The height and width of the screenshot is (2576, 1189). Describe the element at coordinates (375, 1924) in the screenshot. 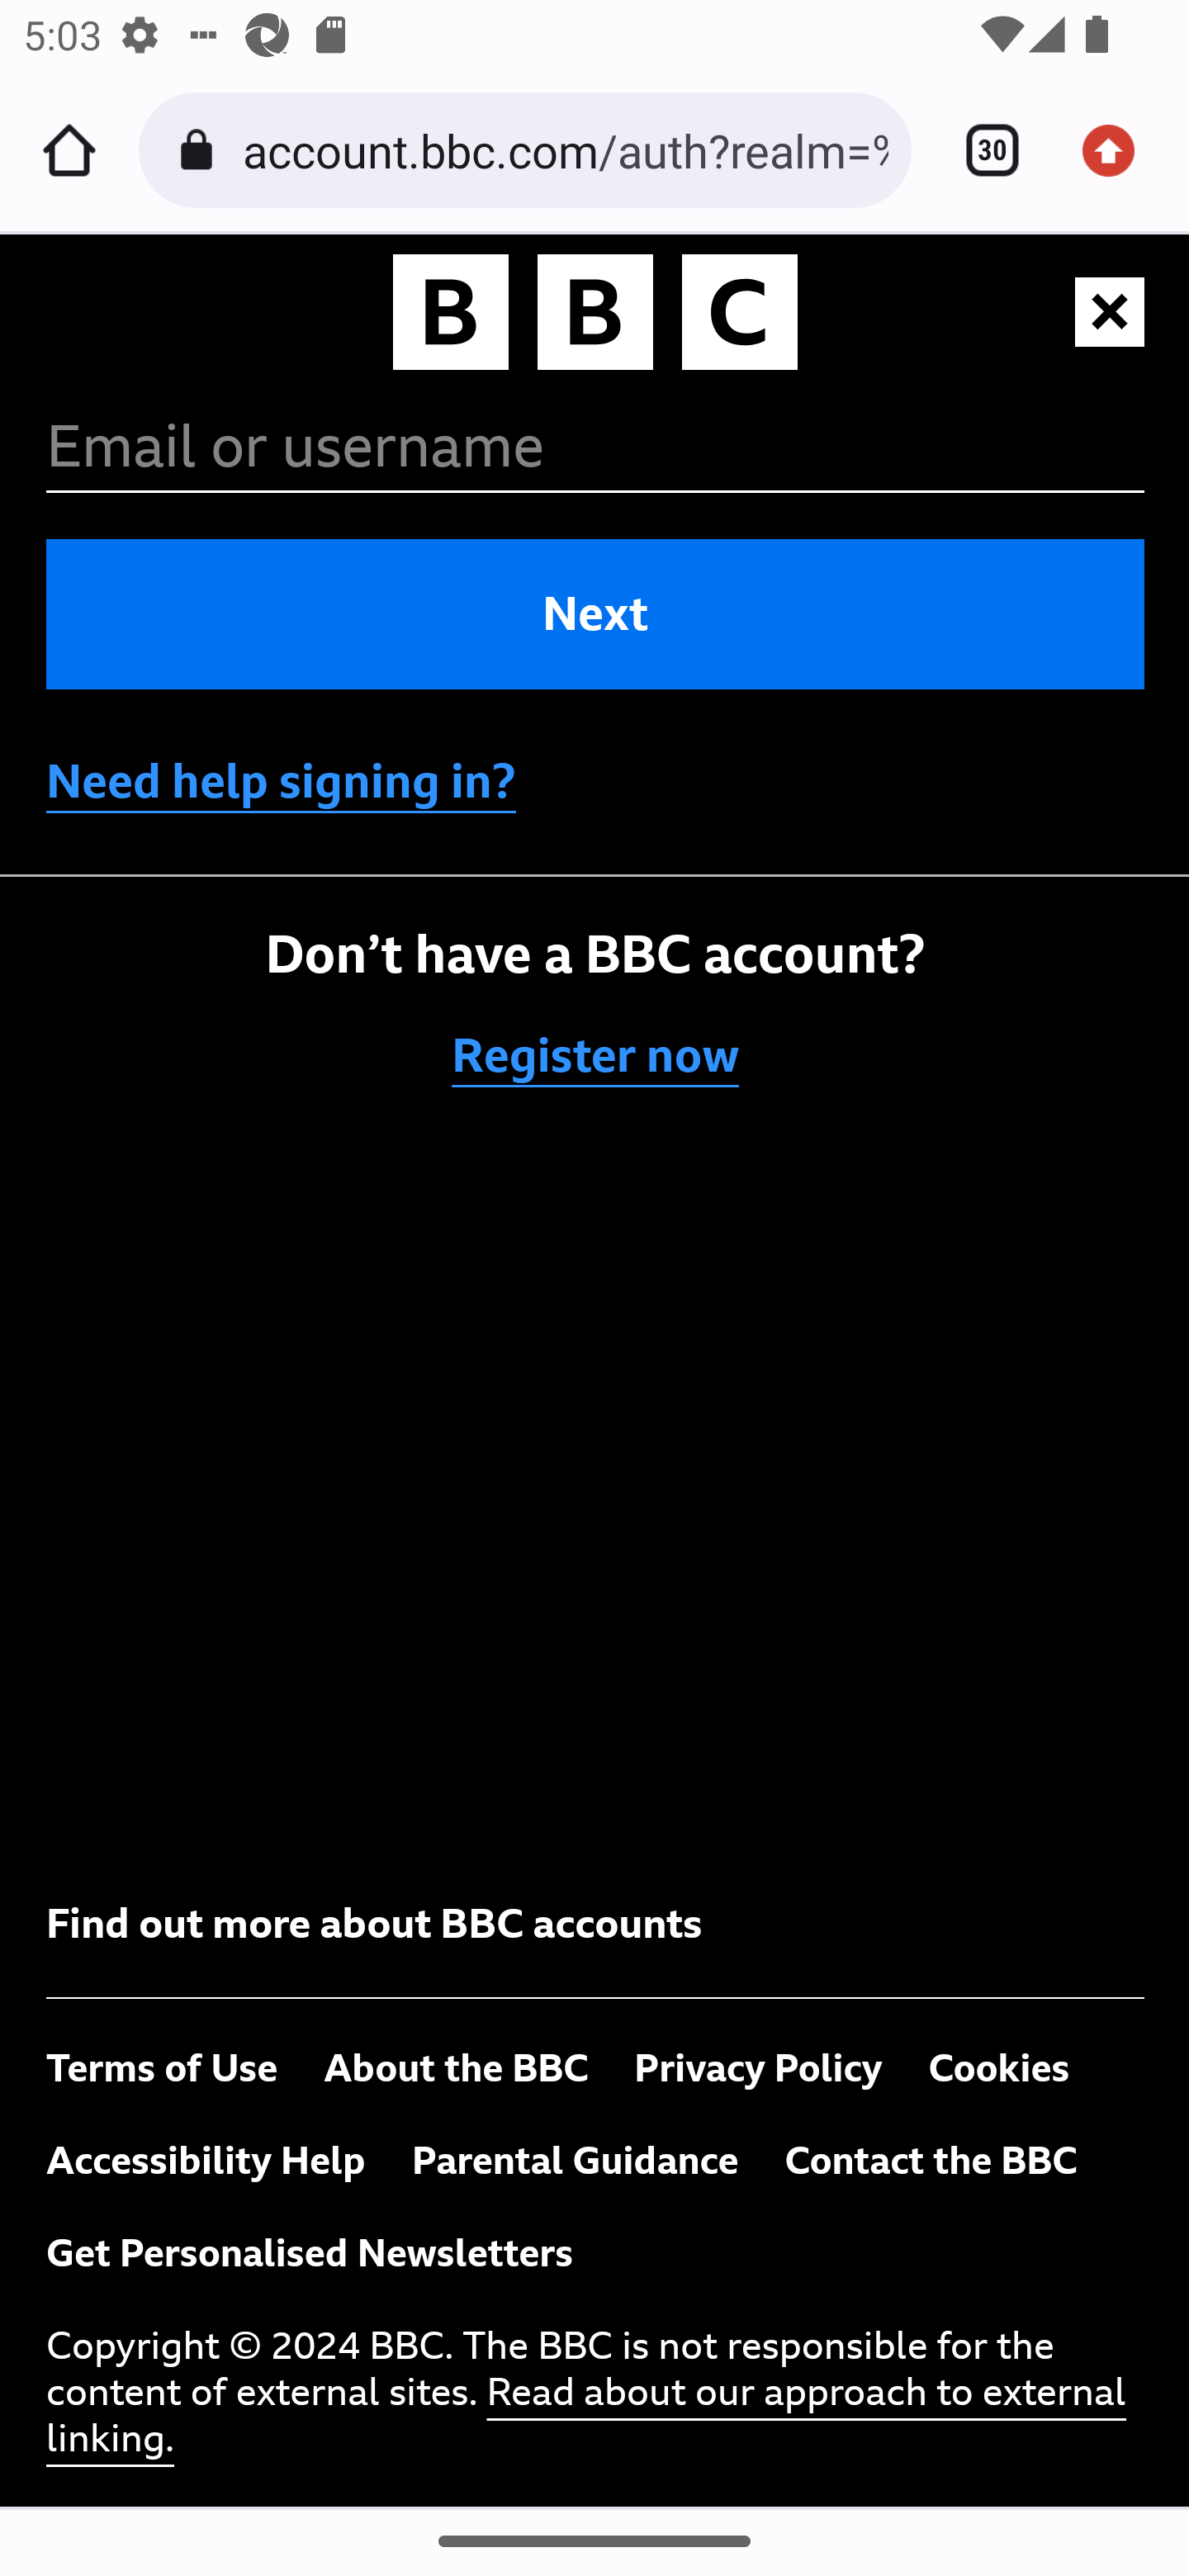

I see `Find out more about BBC accounts` at that location.